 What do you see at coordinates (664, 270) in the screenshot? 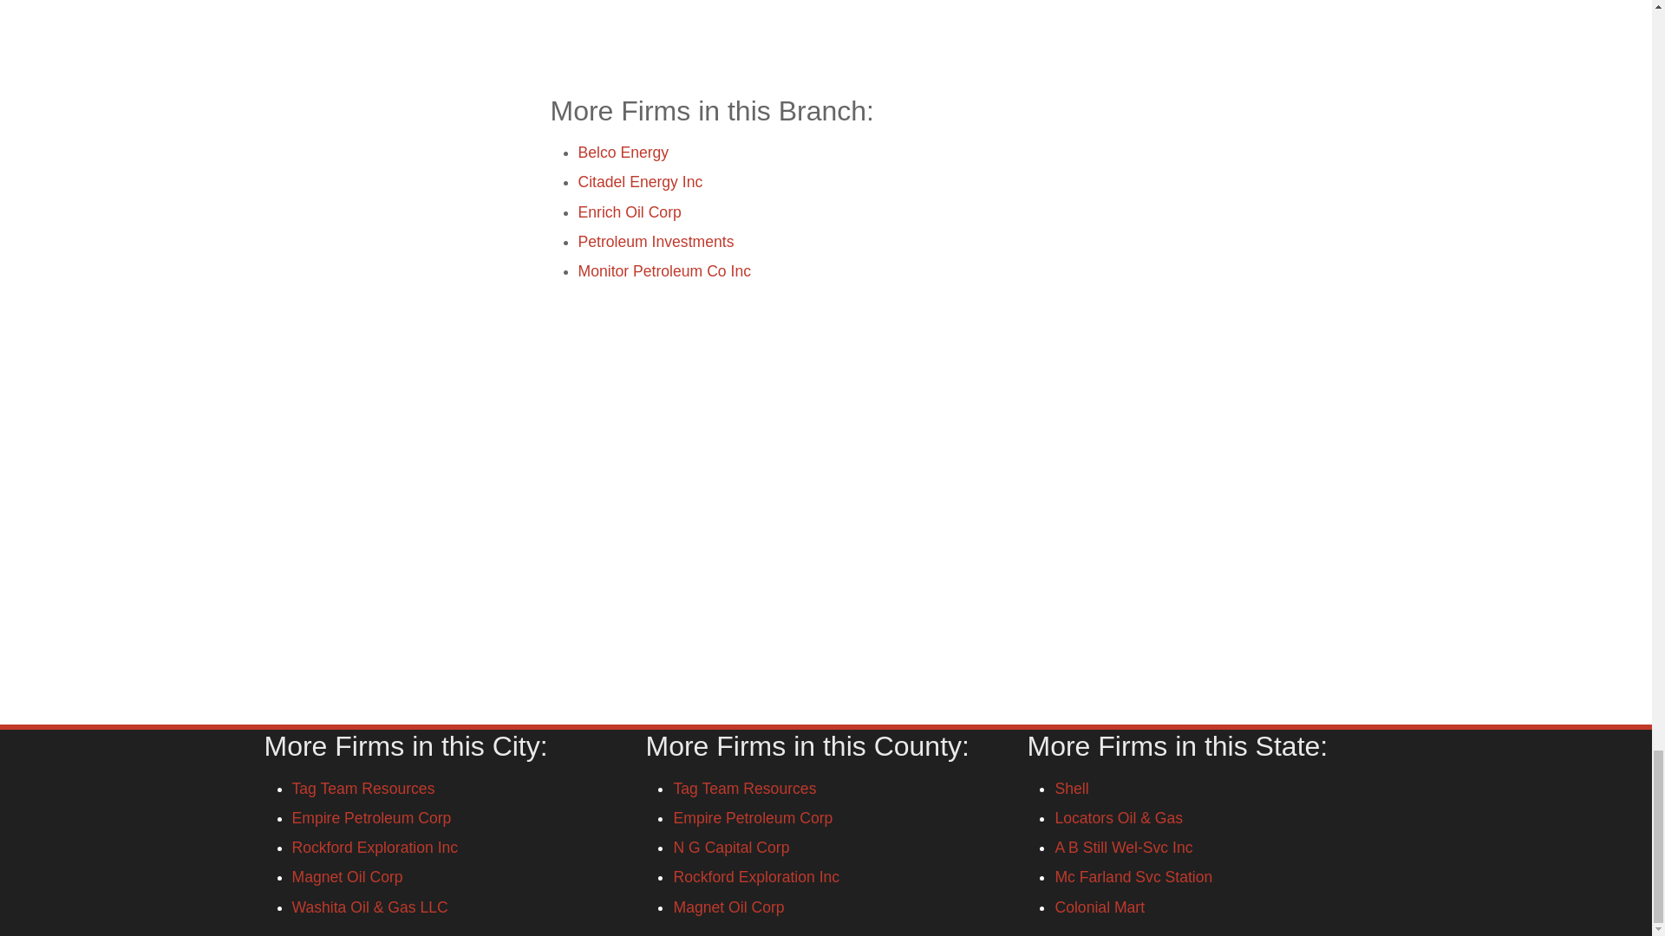
I see `Monitor Petroleum Co Inc` at bounding box center [664, 270].